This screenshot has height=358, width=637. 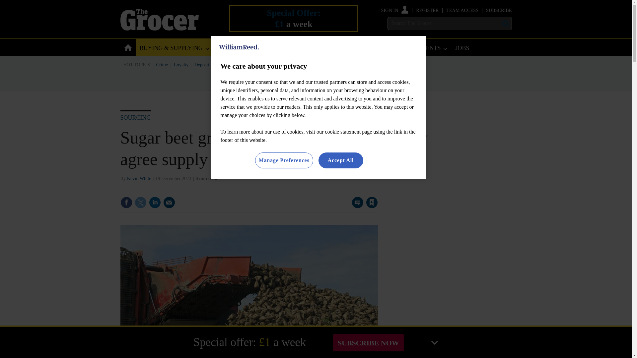 What do you see at coordinates (126, 202) in the screenshot?
I see `Share this on Facebook` at bounding box center [126, 202].